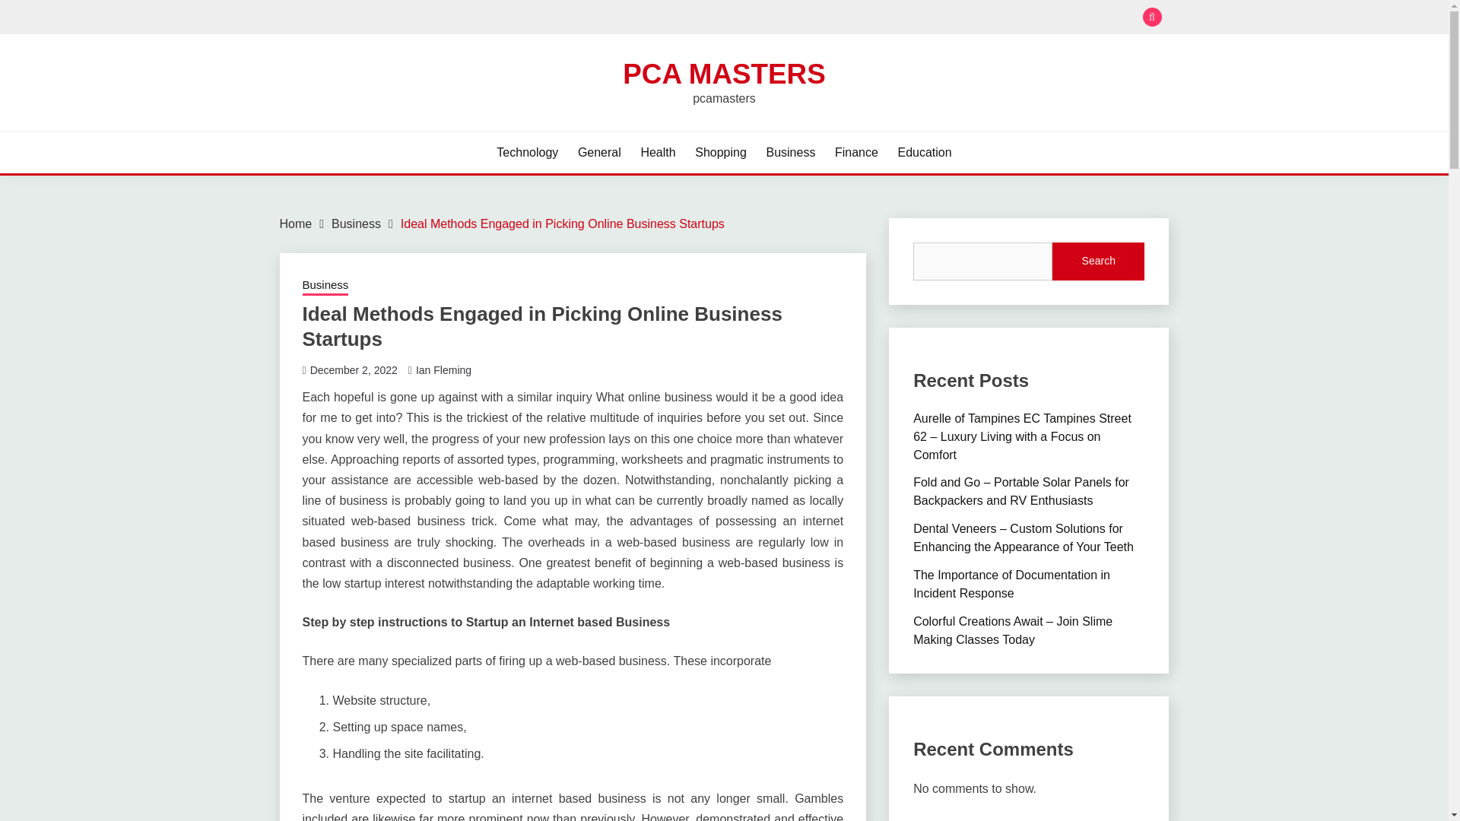  I want to click on Finance, so click(856, 152).